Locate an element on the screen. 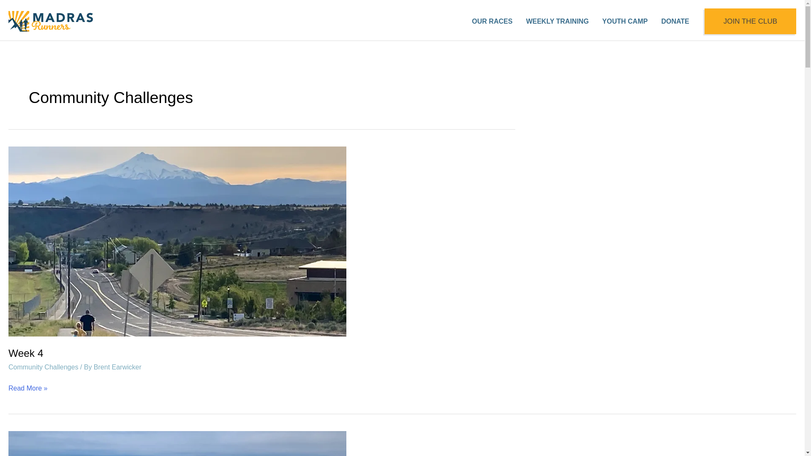 The width and height of the screenshot is (811, 456). JOIN THE CLUB is located at coordinates (750, 22).